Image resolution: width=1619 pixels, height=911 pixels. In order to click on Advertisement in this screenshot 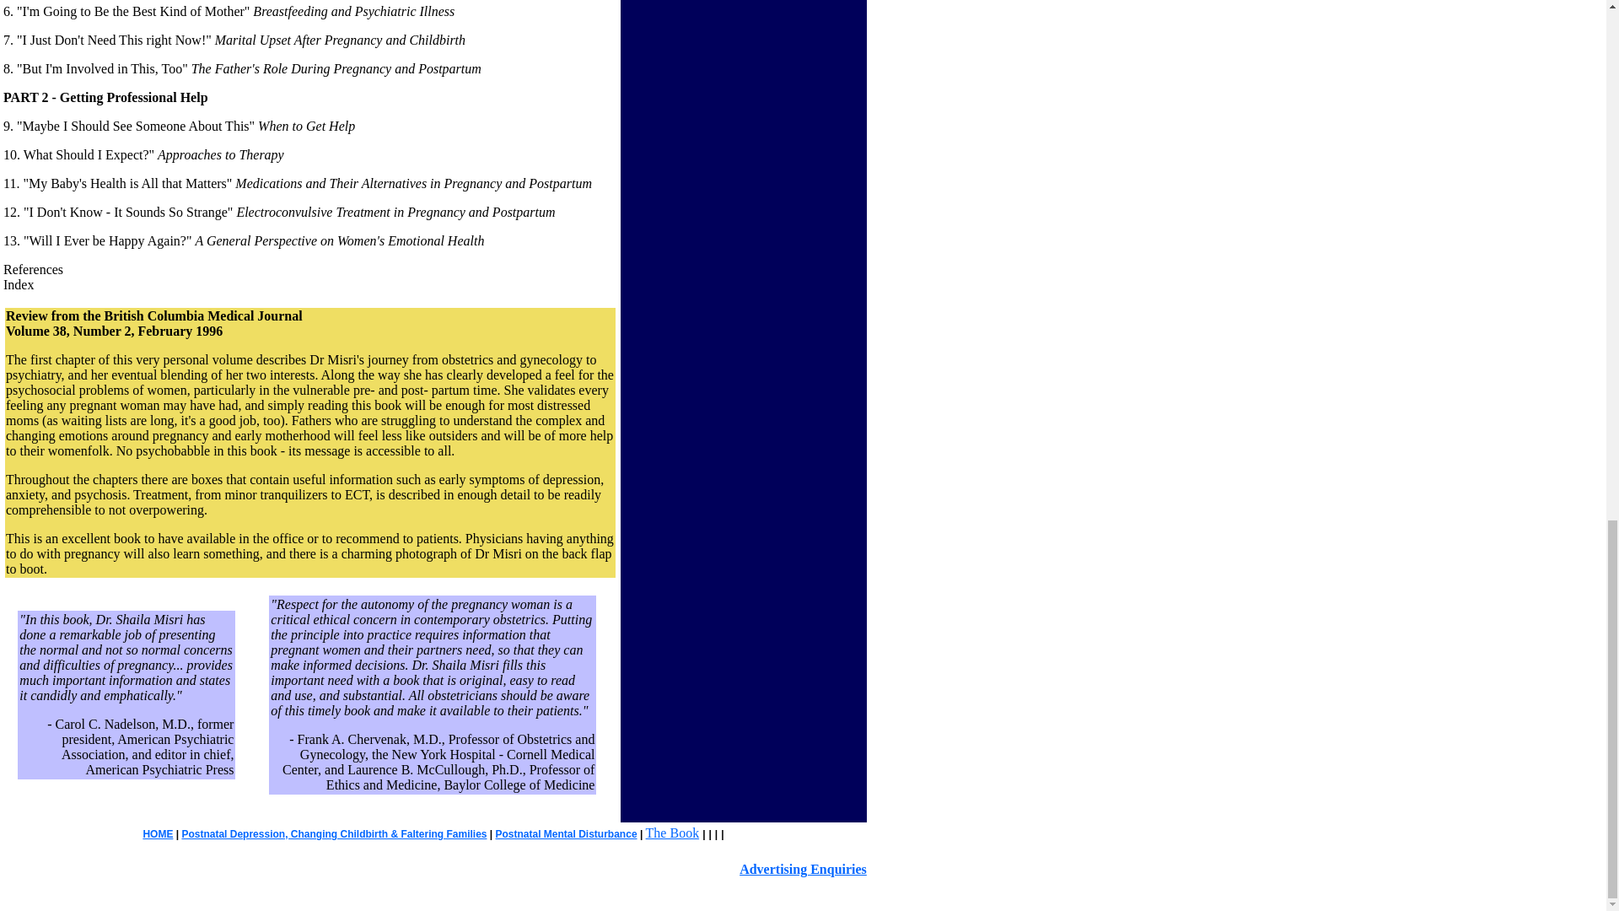, I will do `click(691, 62)`.